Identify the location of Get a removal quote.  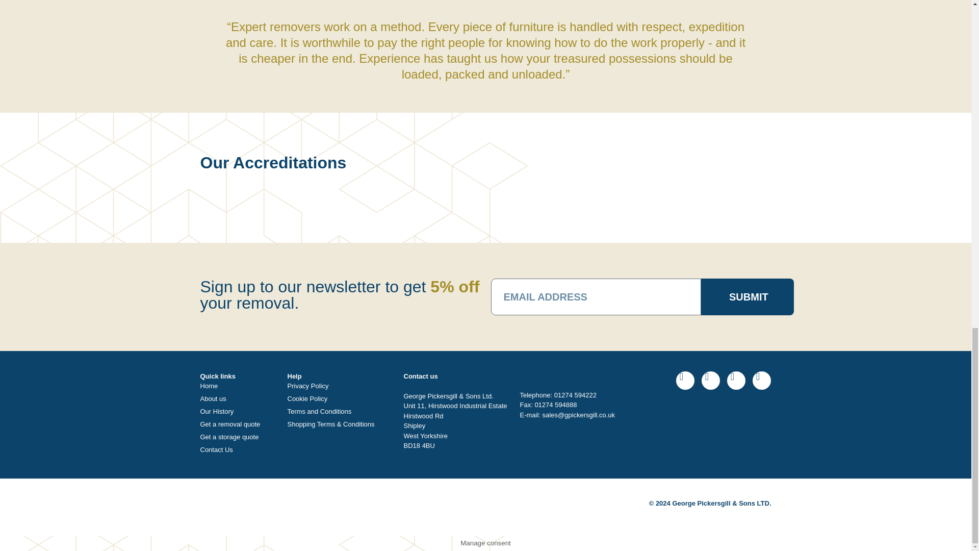
(238, 424).